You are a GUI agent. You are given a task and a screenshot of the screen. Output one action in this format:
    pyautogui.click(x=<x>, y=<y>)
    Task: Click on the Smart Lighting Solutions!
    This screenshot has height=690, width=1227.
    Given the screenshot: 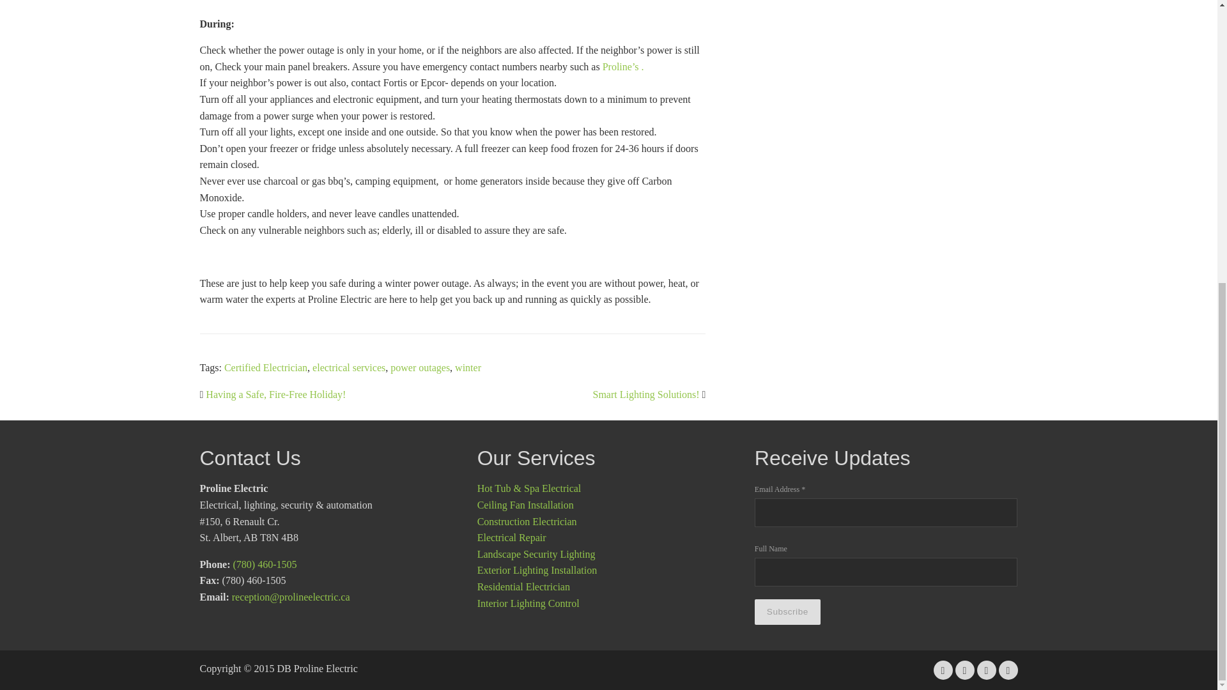 What is the action you would take?
    pyautogui.click(x=645, y=395)
    